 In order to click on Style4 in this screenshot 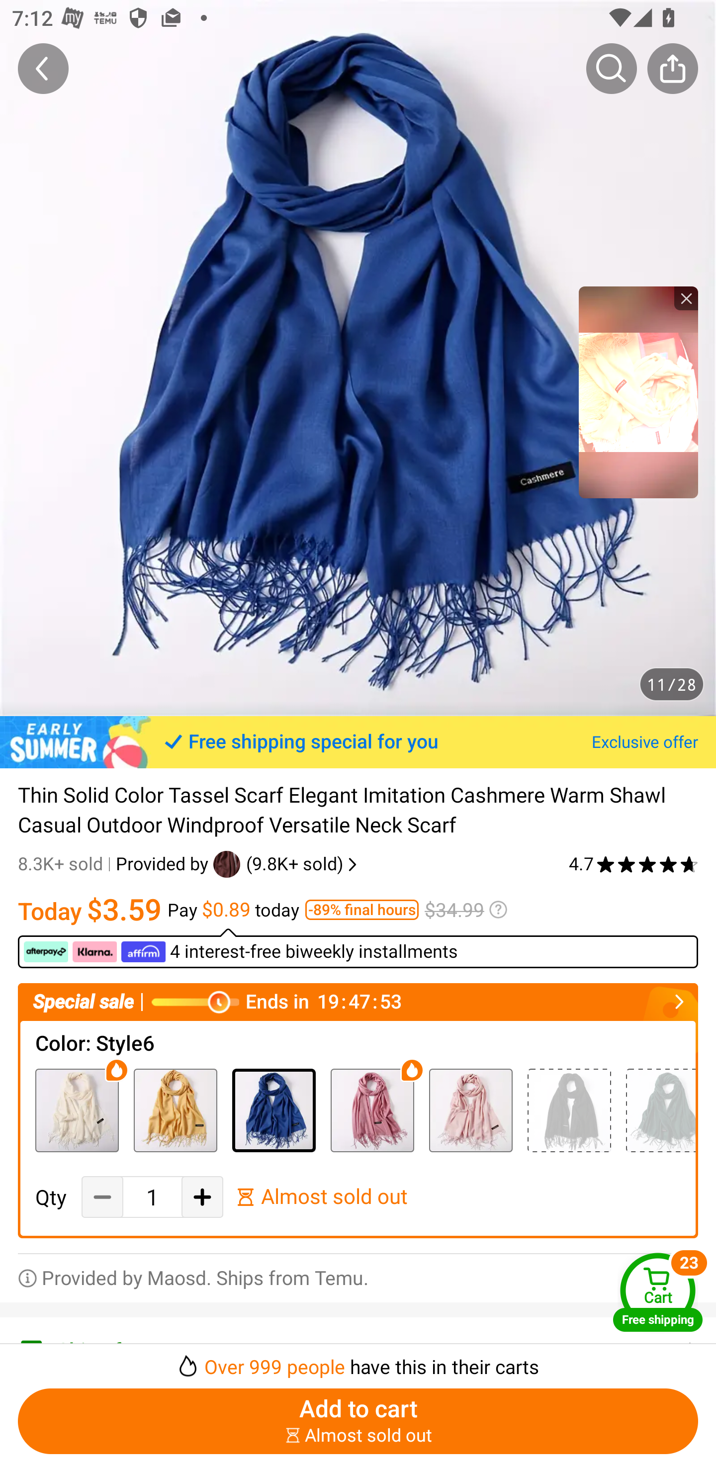, I will do `click(660, 1110)`.